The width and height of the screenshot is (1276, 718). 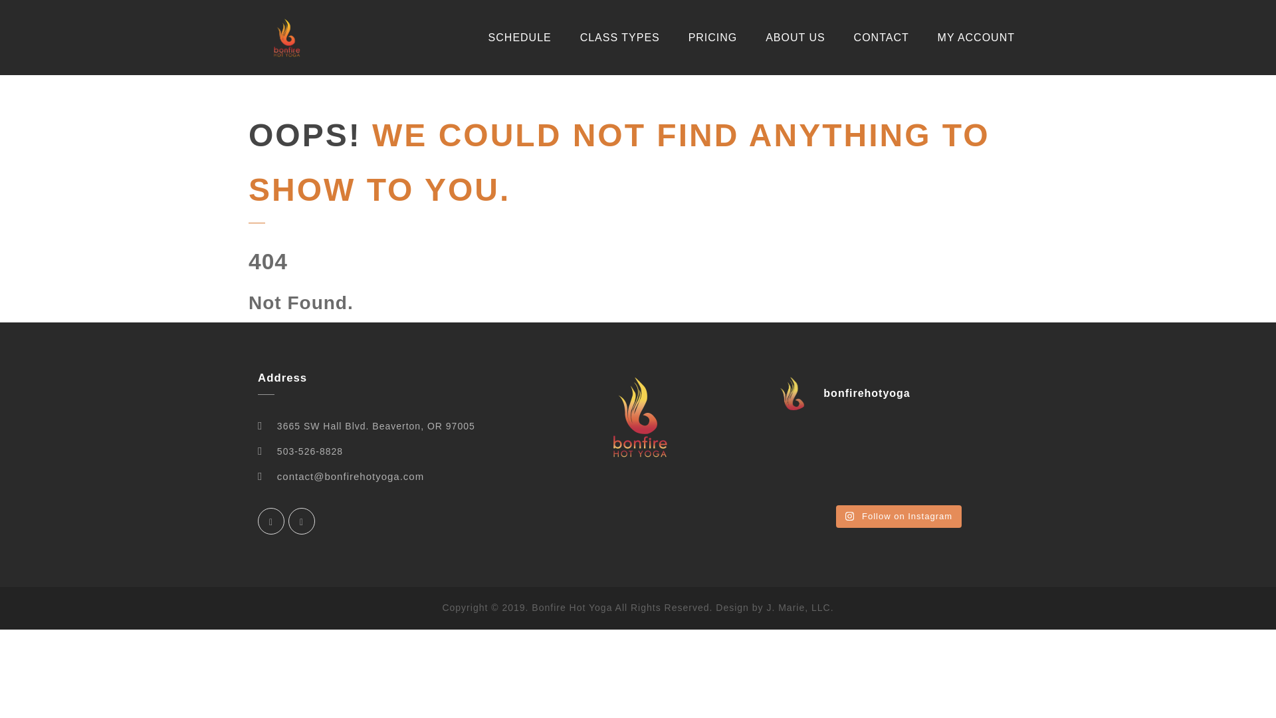 What do you see at coordinates (795, 37) in the screenshot?
I see `ABOUT US` at bounding box center [795, 37].